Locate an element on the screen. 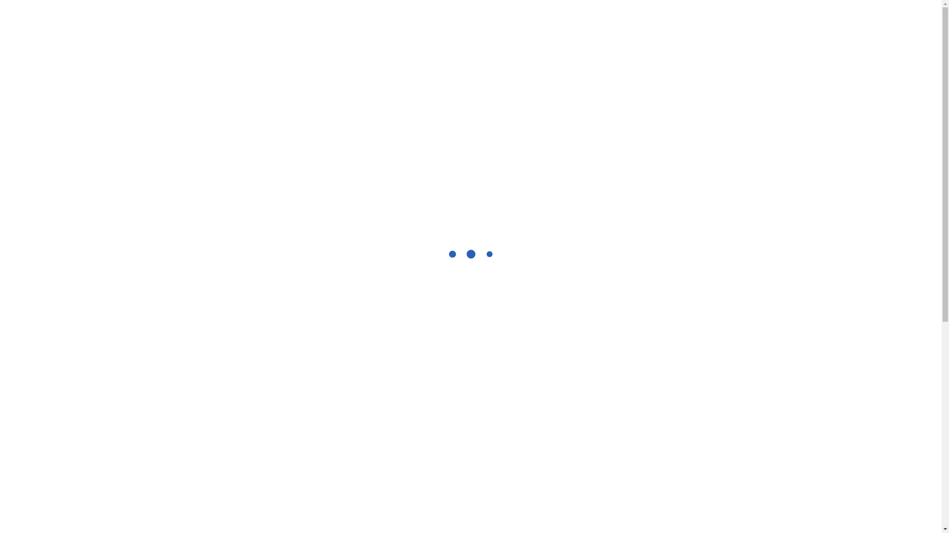 This screenshot has width=949, height=533. REGISTER NOW is located at coordinates (231, 467).